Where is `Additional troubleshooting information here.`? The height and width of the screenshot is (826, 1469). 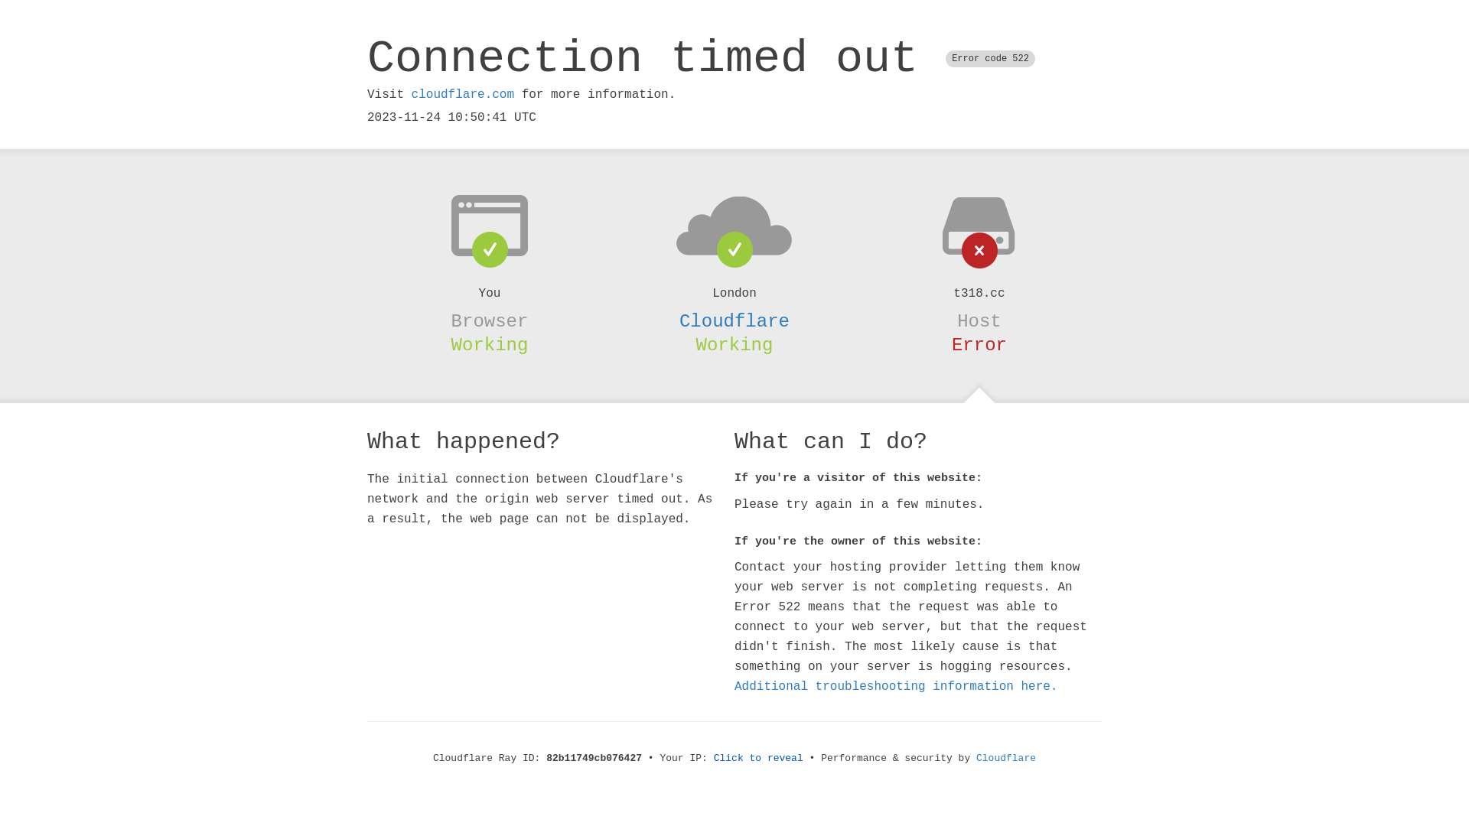 Additional troubleshooting information here. is located at coordinates (896, 687).